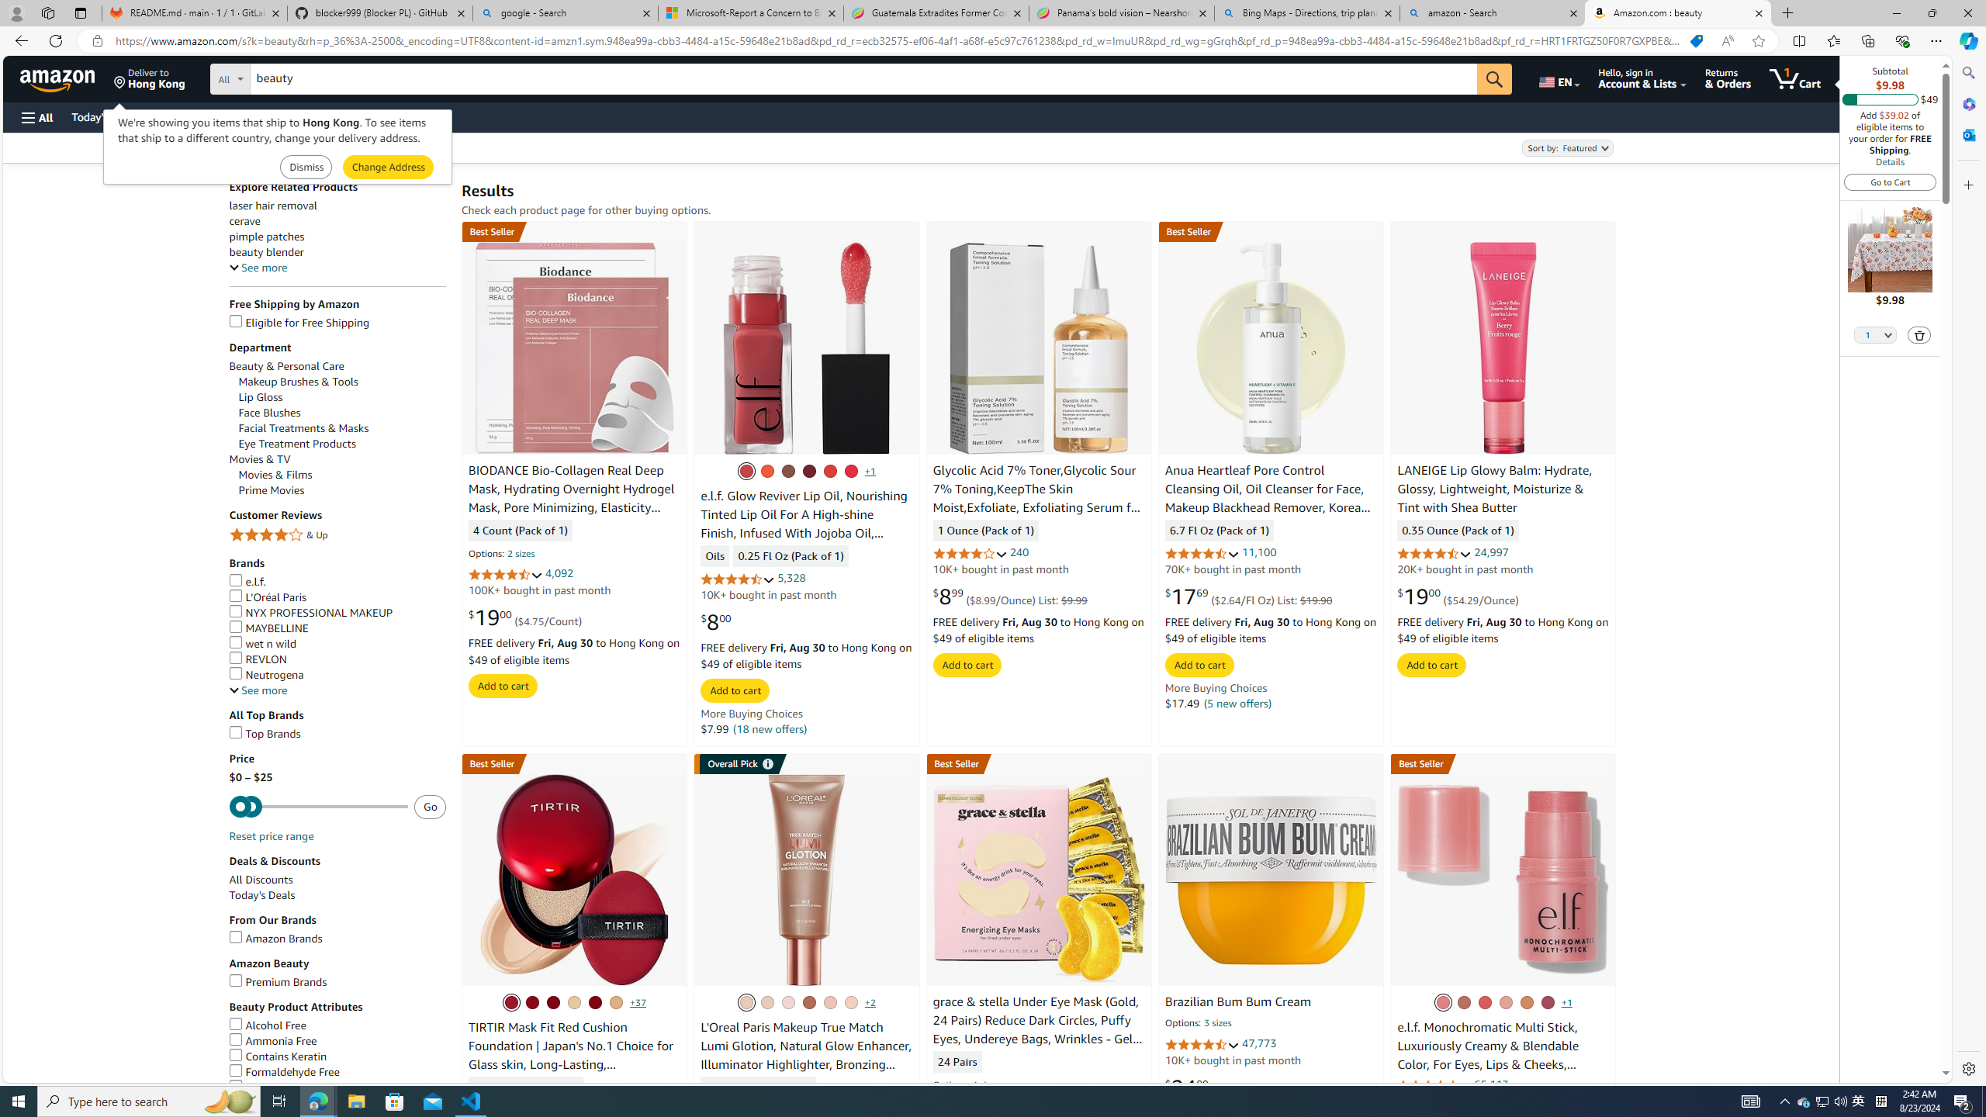 The height and width of the screenshot is (1117, 1986). I want to click on Medium, so click(850, 1002).